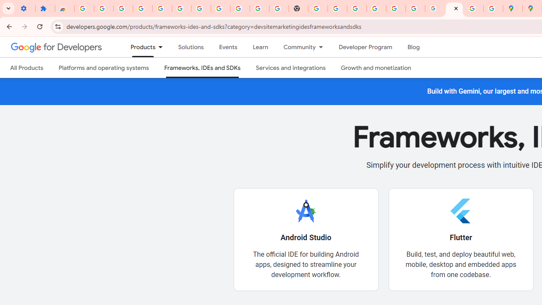 This screenshot has height=305, width=542. What do you see at coordinates (191, 47) in the screenshot?
I see `Solutions` at bounding box center [191, 47].